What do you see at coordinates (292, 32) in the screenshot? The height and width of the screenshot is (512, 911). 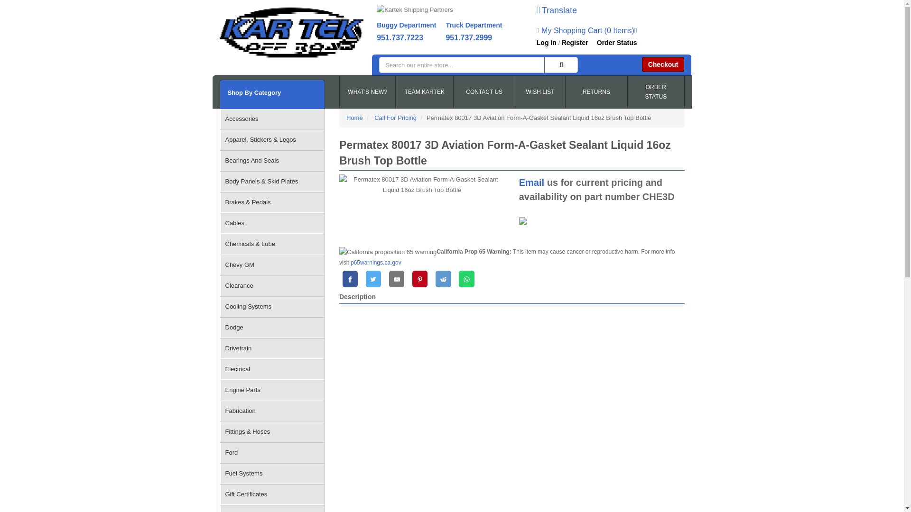 I see `Kartek Off Road` at bounding box center [292, 32].